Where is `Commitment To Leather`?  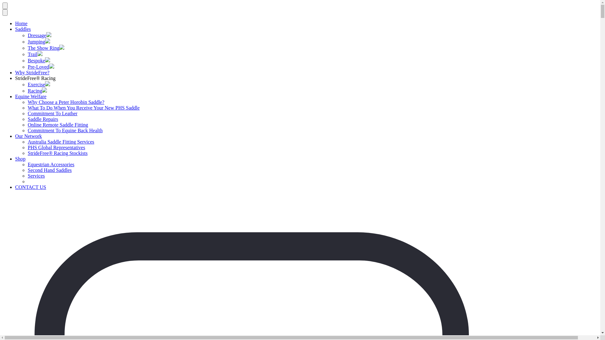 Commitment To Leather is located at coordinates (52, 113).